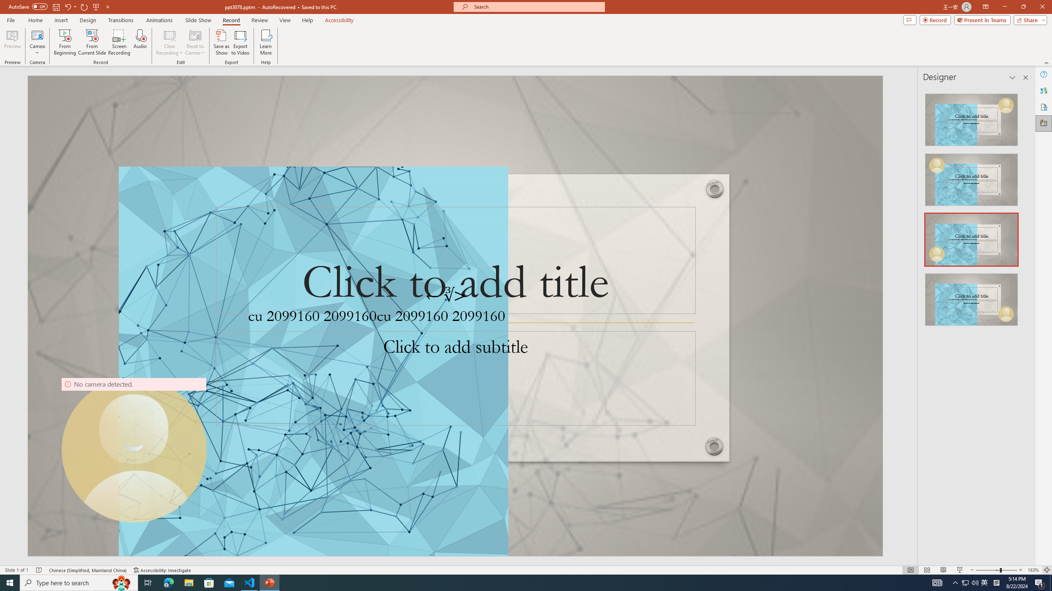 This screenshot has height=591, width=1052. What do you see at coordinates (1044, 90) in the screenshot?
I see `Translator` at bounding box center [1044, 90].